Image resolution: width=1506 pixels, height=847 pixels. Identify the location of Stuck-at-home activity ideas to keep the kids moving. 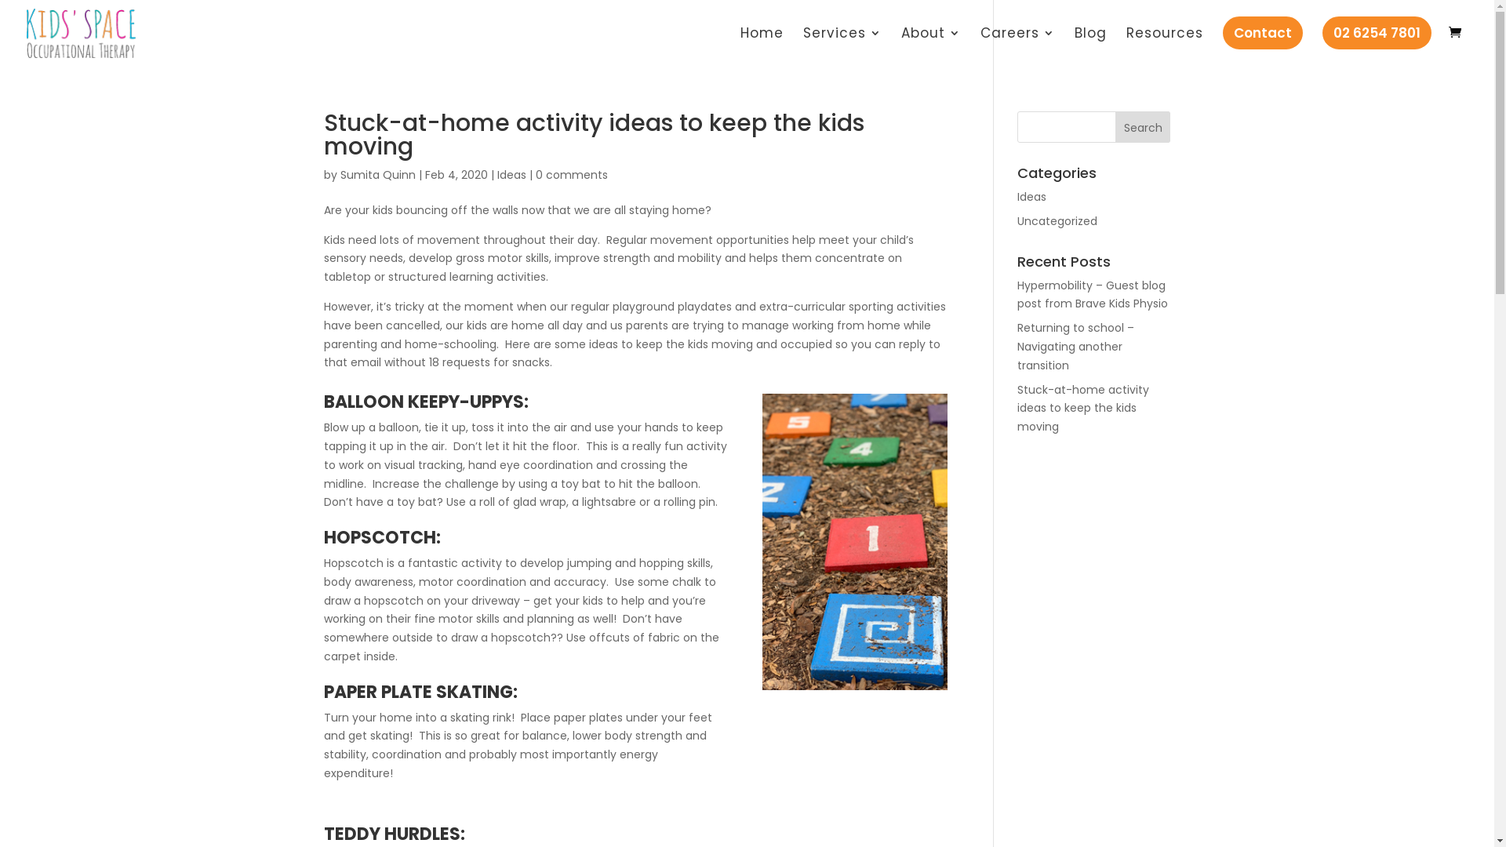
(1083, 409).